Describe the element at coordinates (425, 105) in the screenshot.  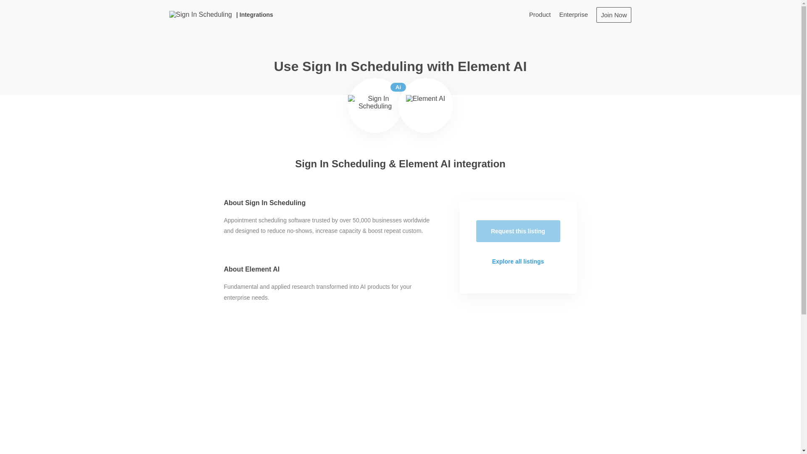
I see `Element AI` at that location.